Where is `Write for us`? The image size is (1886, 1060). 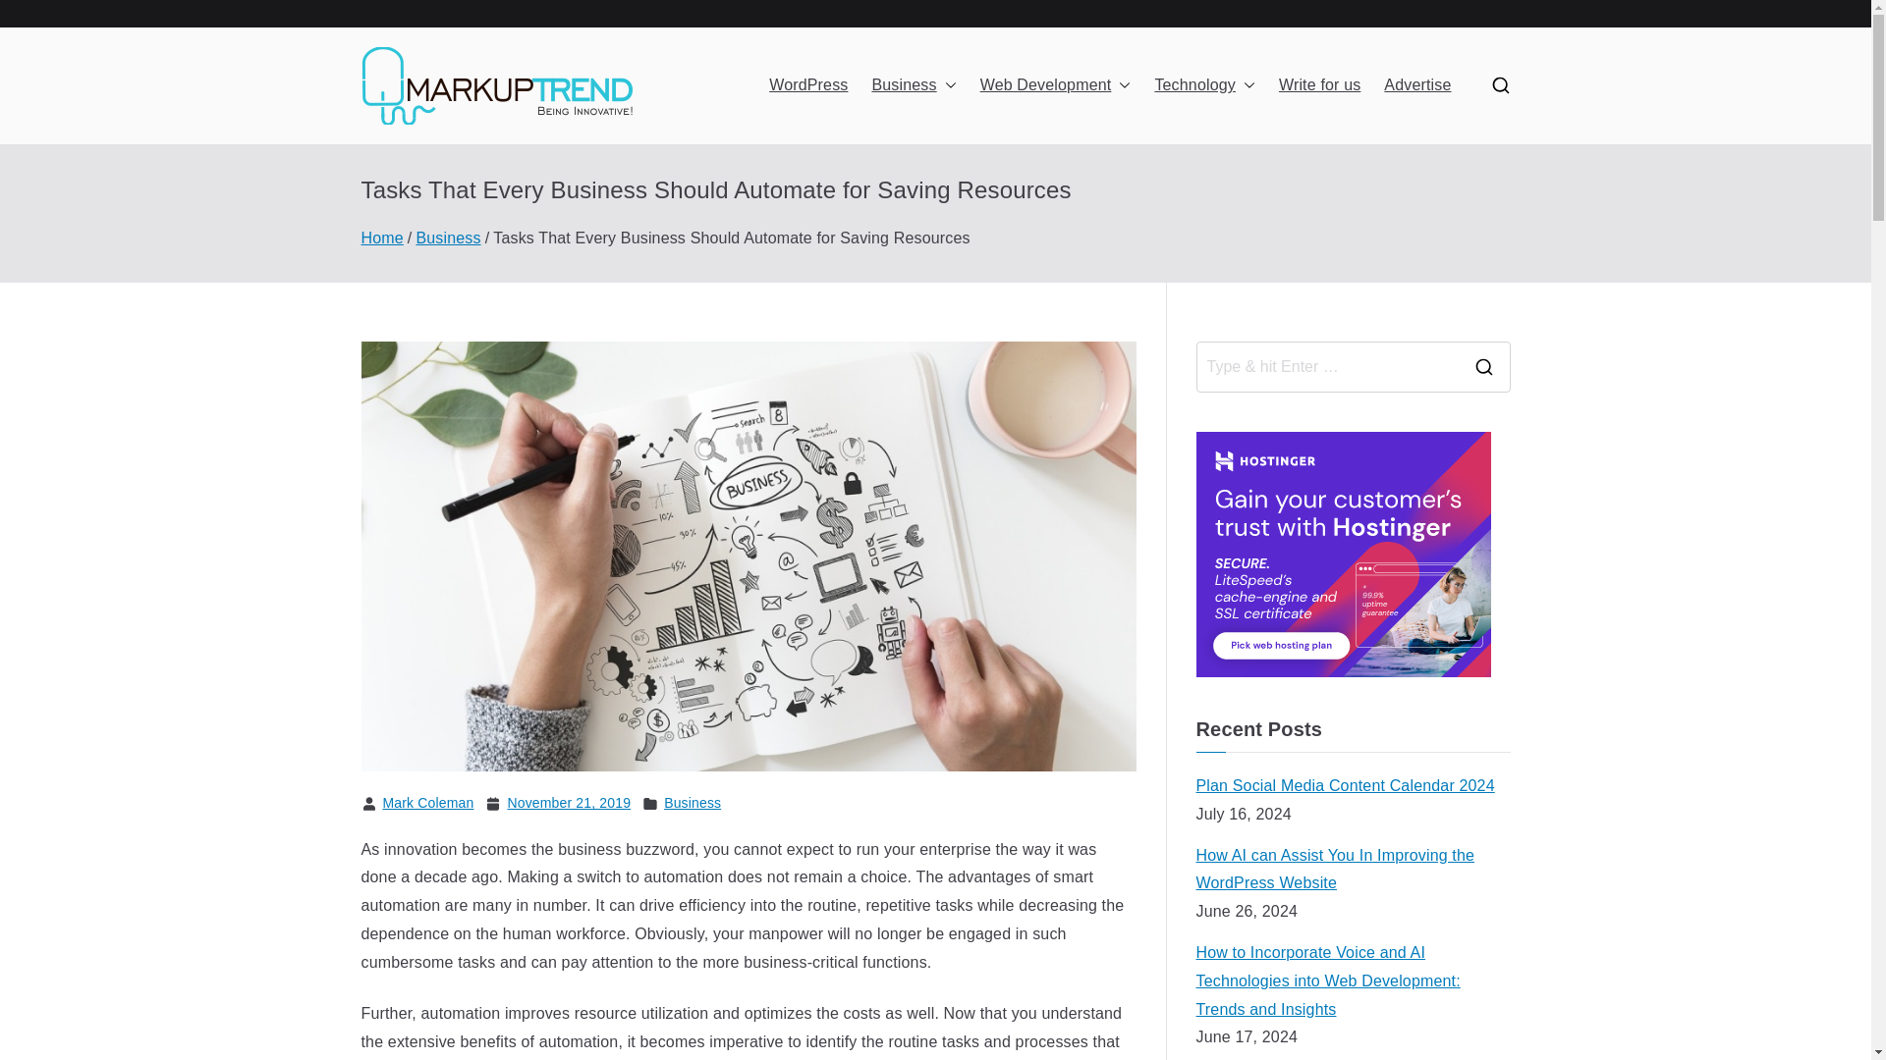 Write for us is located at coordinates (1318, 85).